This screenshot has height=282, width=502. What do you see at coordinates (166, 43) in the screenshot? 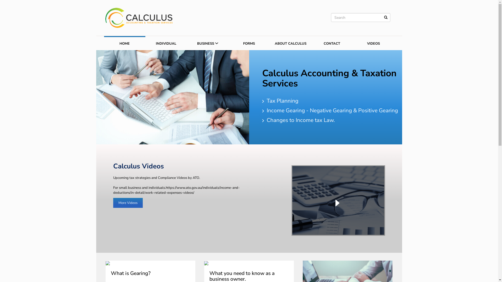
I see `INDIVIDUAL` at bounding box center [166, 43].